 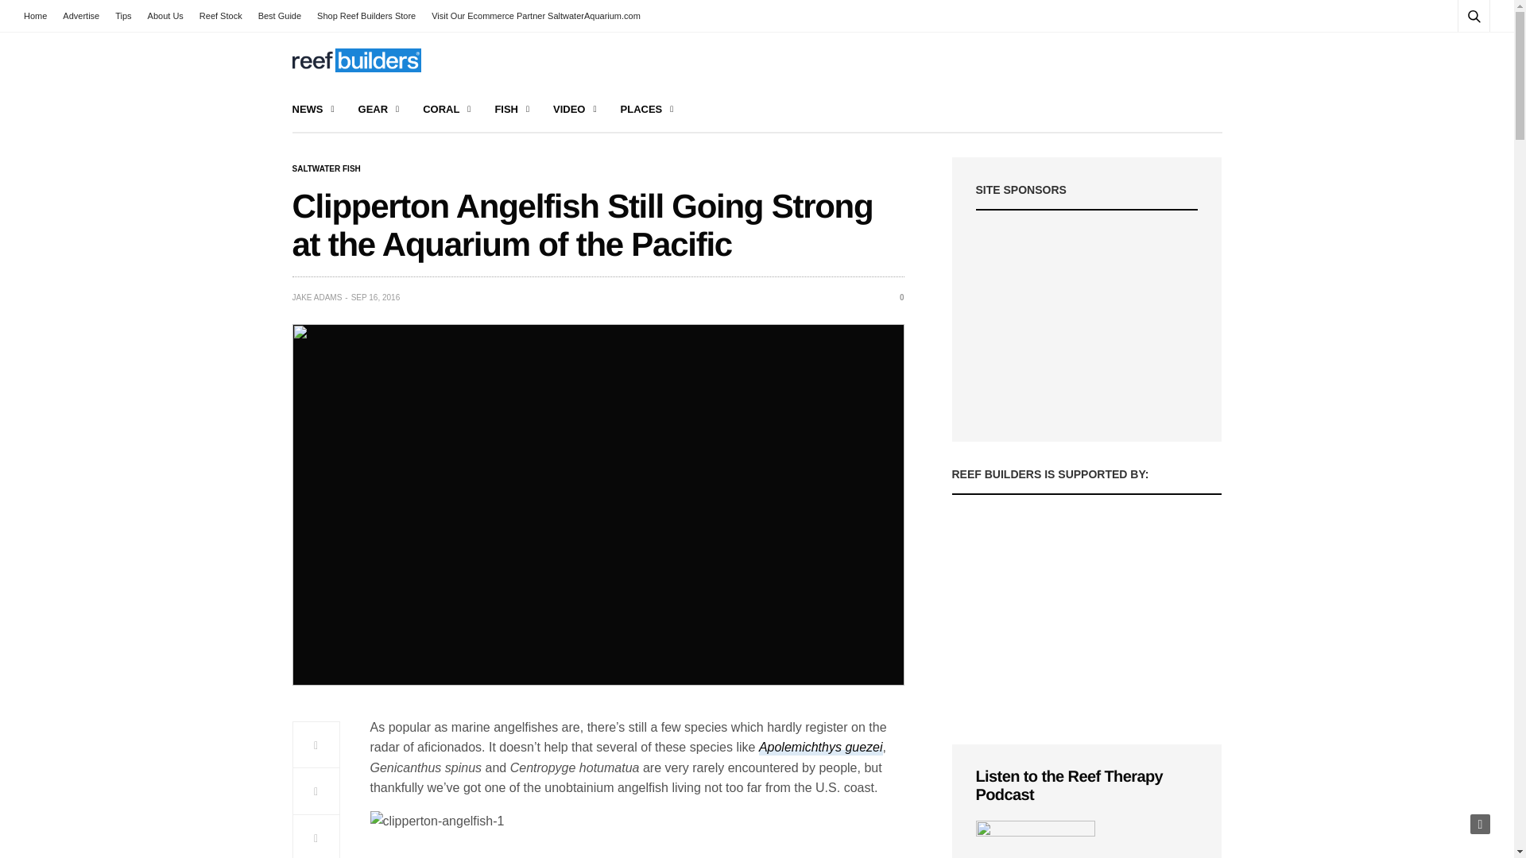 I want to click on Shop Reef Builders Store, so click(x=366, y=16).